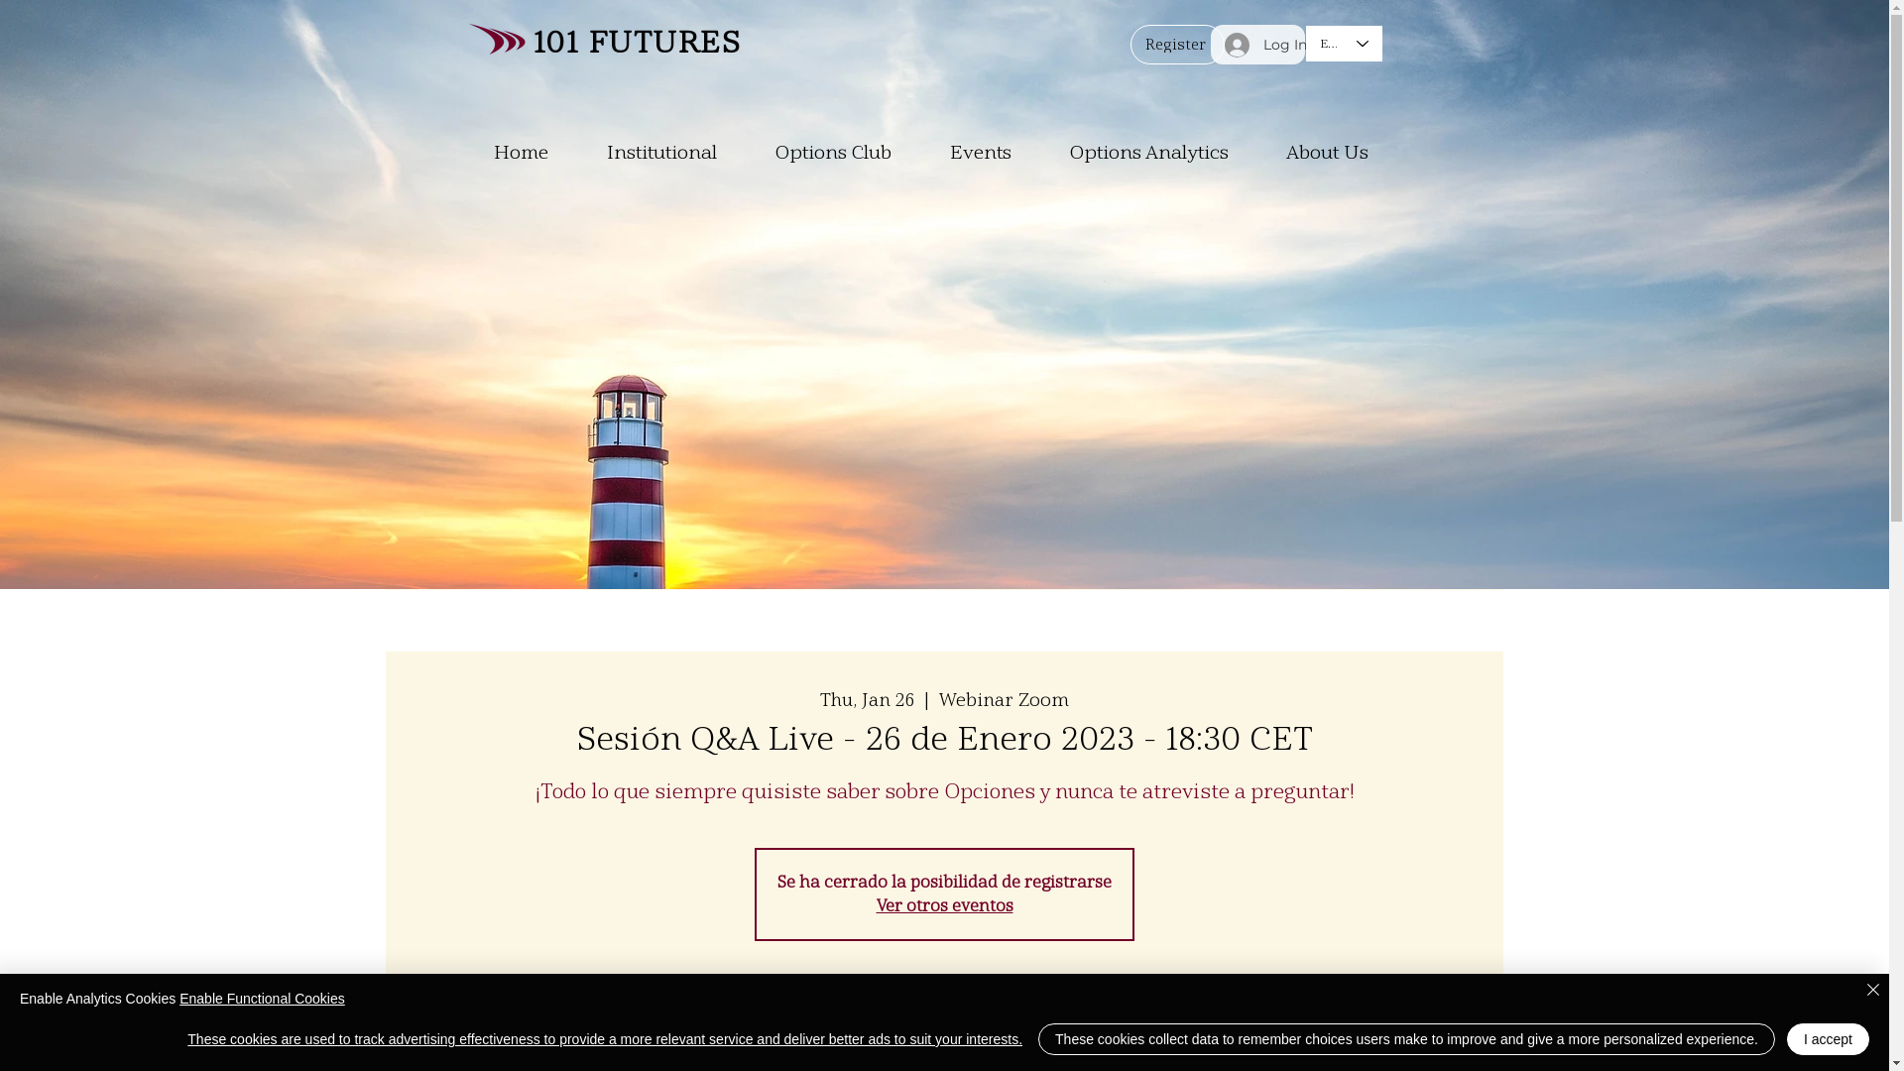  Describe the element at coordinates (262, 999) in the screenshot. I see `Enable Functional Cookies` at that location.